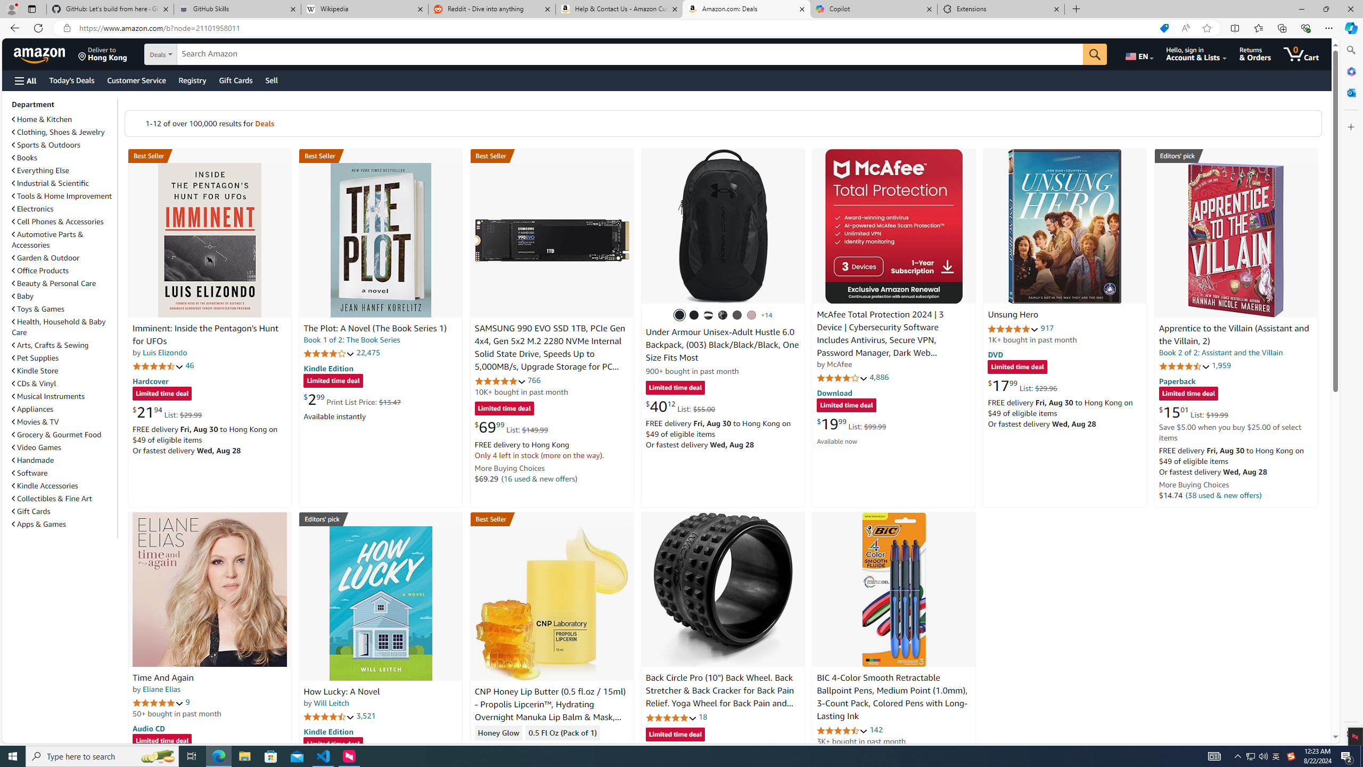 The width and height of the screenshot is (1363, 767). I want to click on Editors' pick Best Science Fiction & Fantasy, so click(1236, 156).